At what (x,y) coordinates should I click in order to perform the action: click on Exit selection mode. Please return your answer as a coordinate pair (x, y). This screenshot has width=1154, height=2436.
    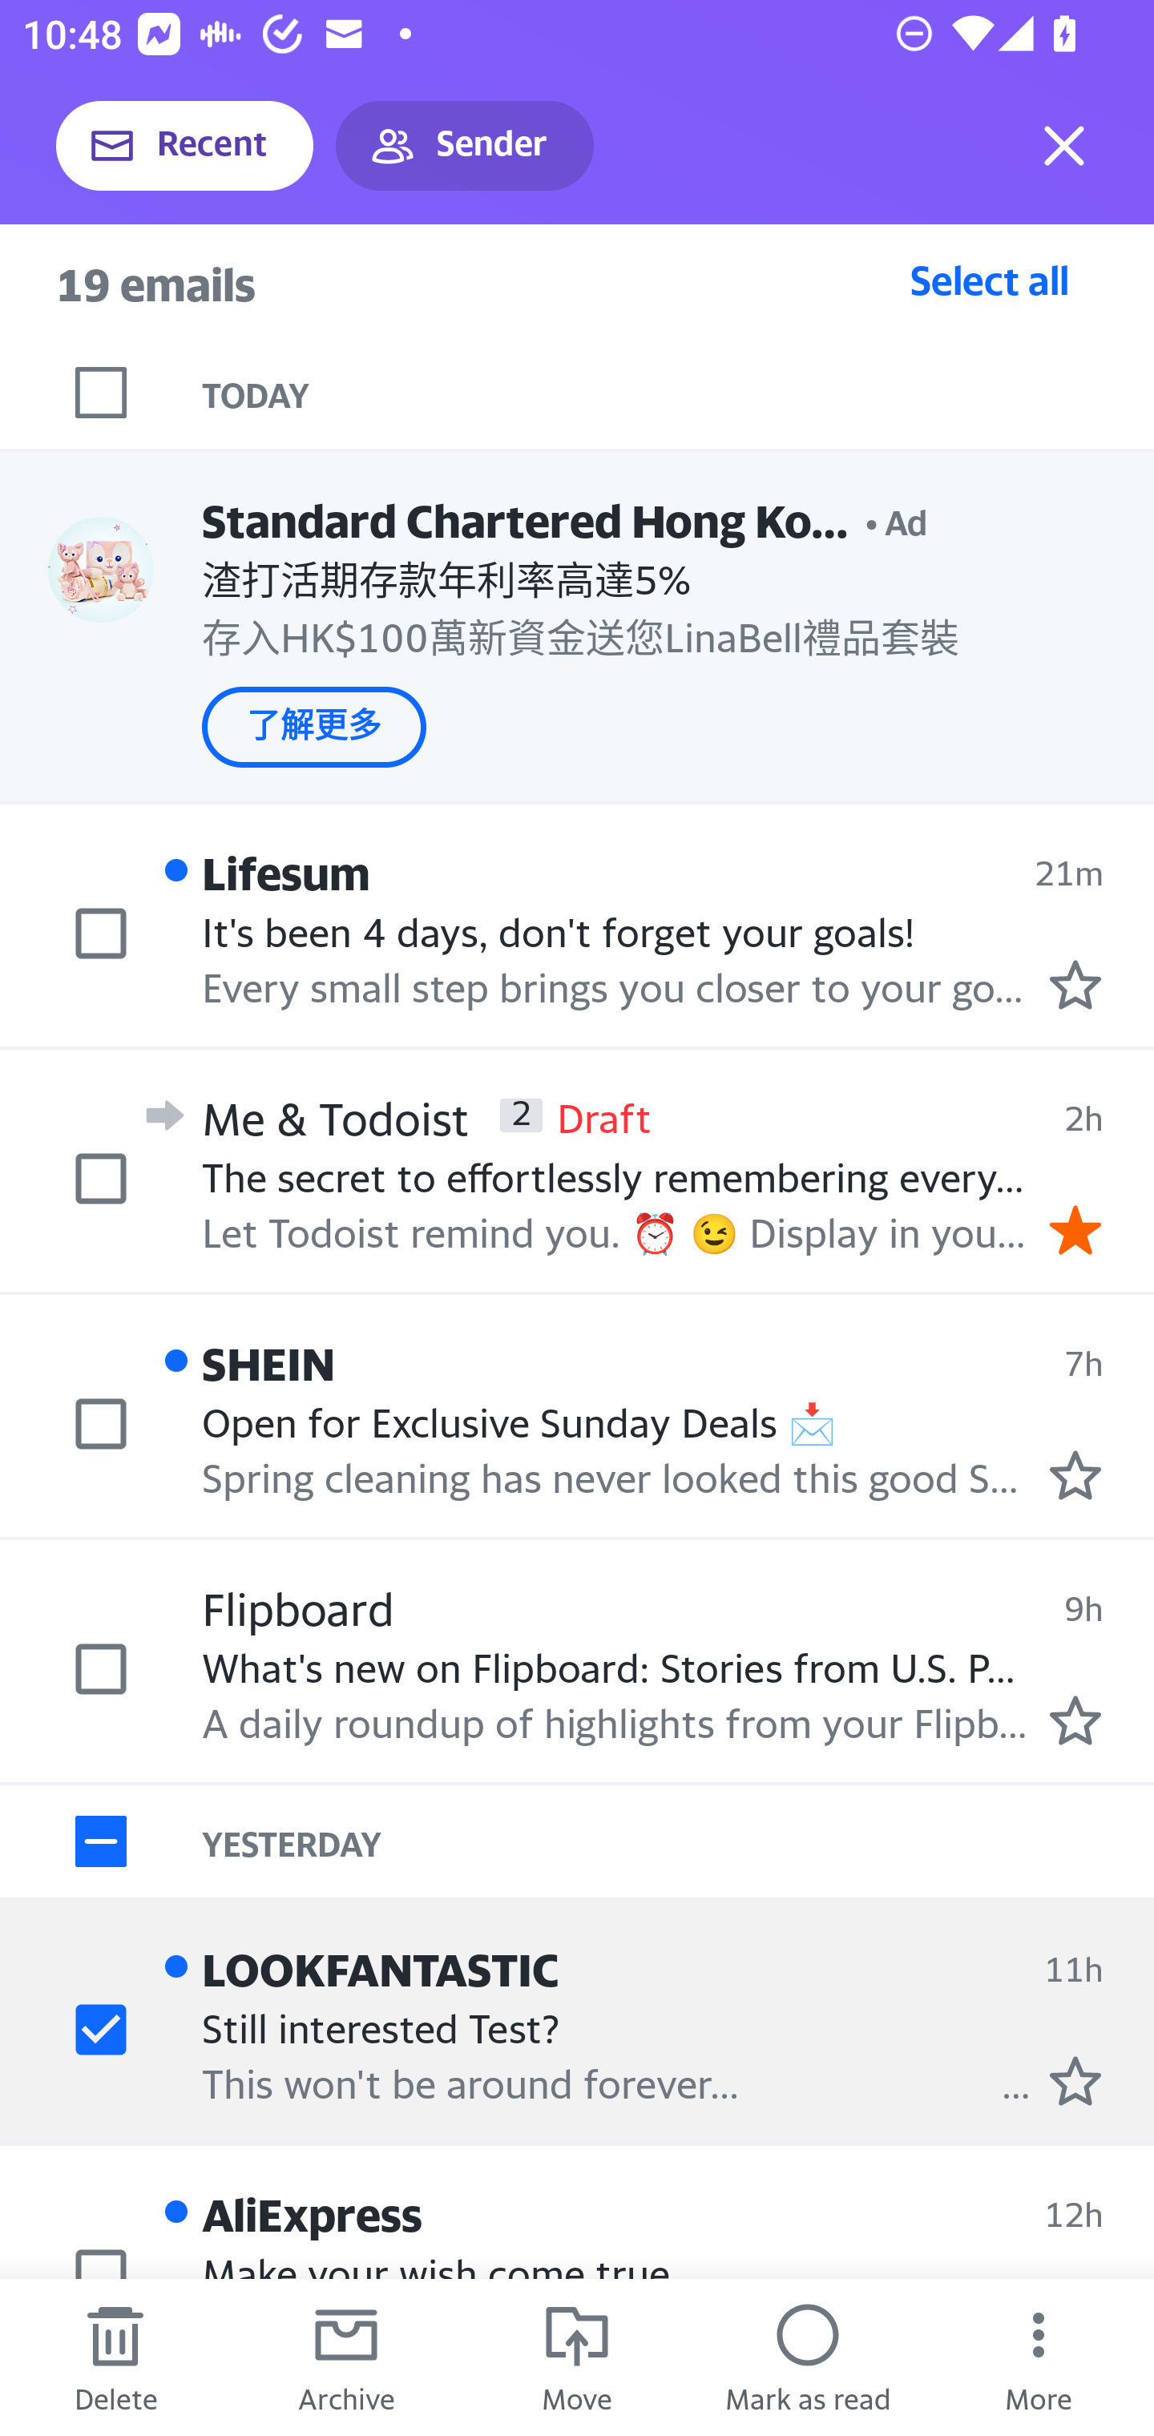
    Looking at the image, I should click on (1064, 146).